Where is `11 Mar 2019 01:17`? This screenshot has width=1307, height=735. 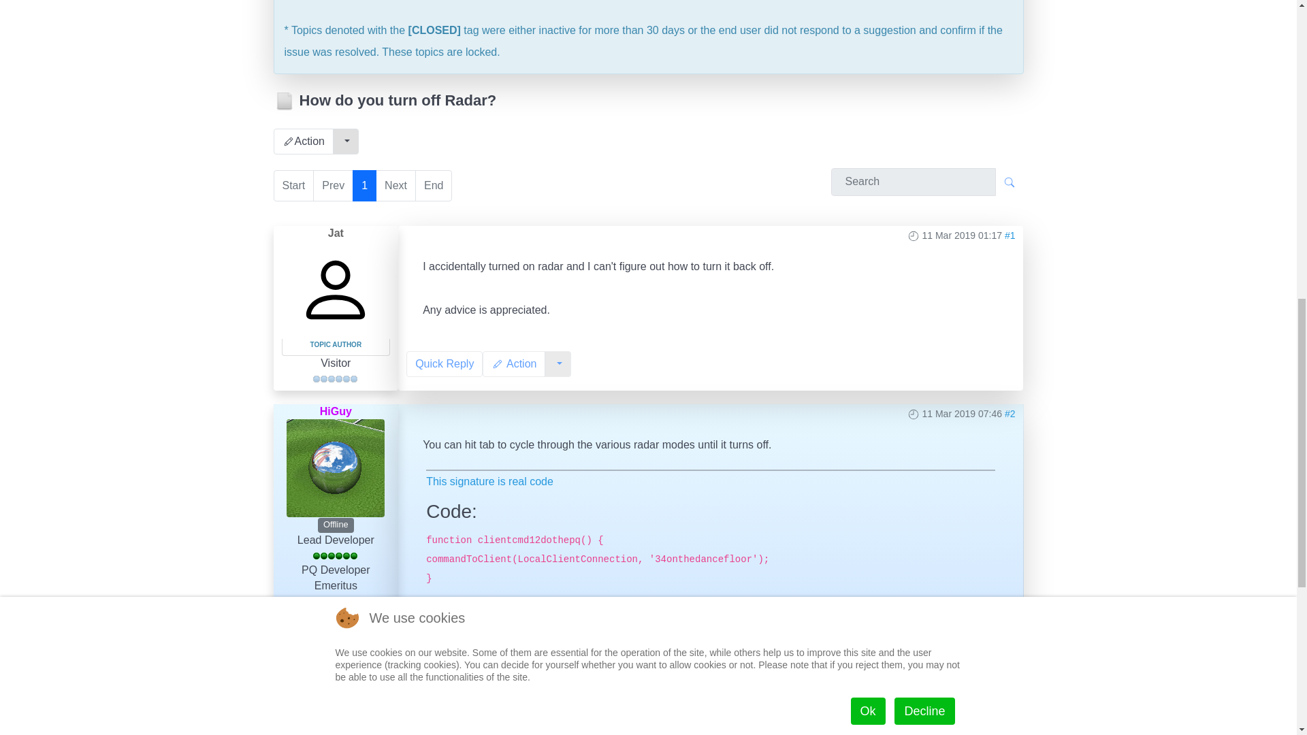
11 Mar 2019 01:17 is located at coordinates (961, 235).